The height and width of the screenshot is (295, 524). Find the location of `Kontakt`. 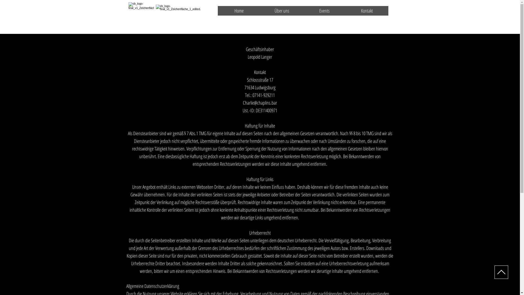

Kontakt is located at coordinates (367, 11).